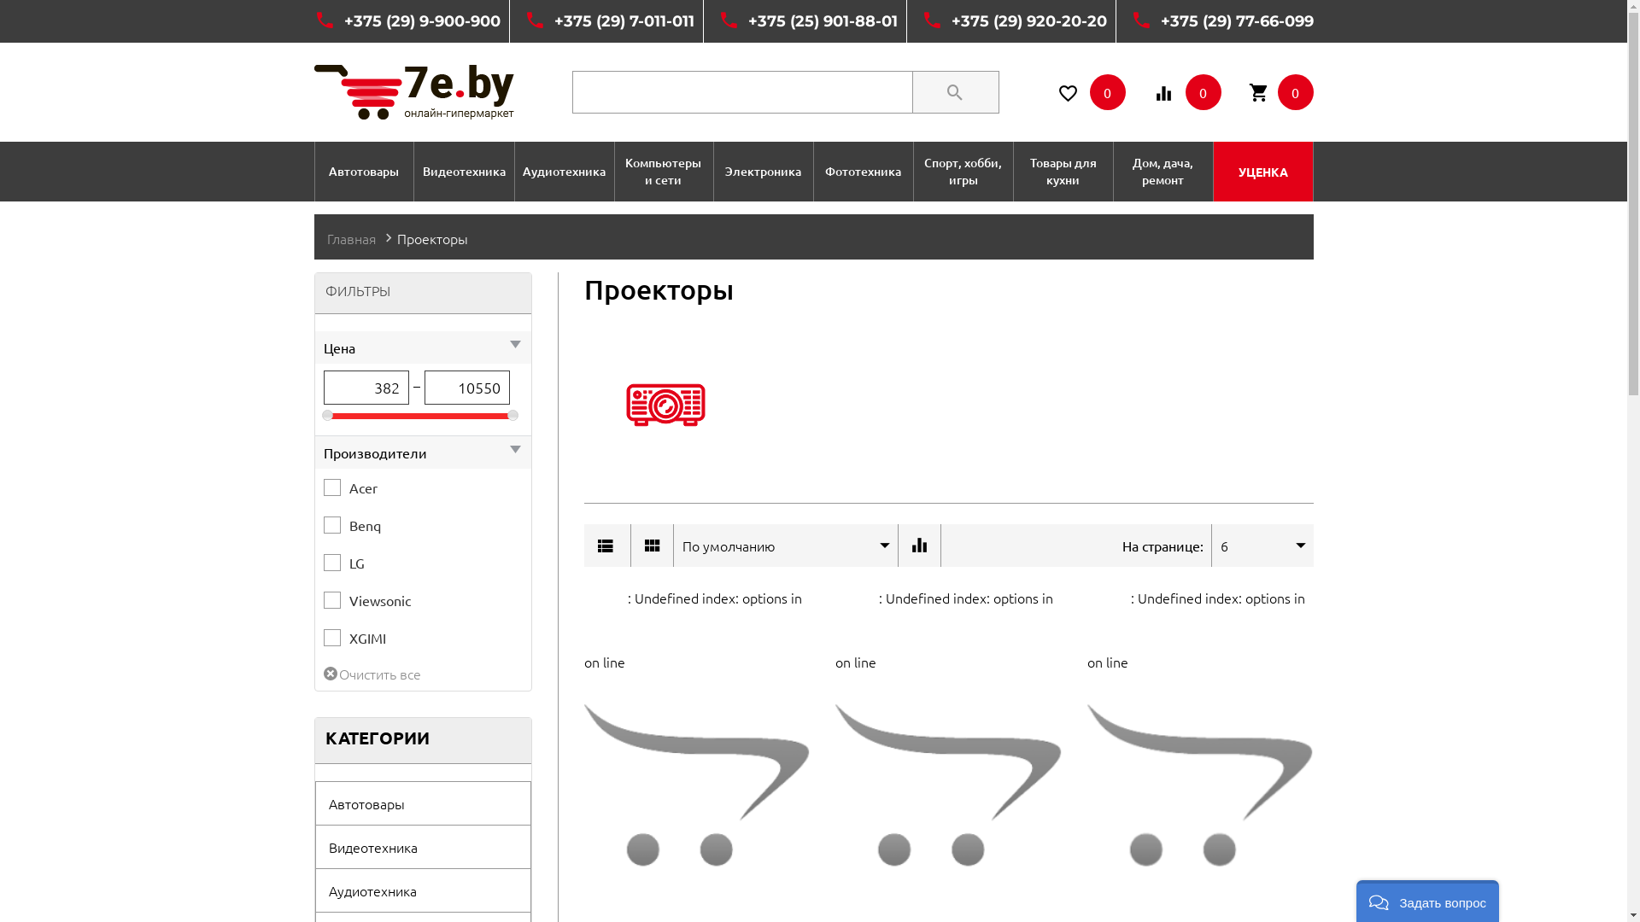  Describe the element at coordinates (823, 21) in the screenshot. I see `+375 (25) 901-88-01` at that location.